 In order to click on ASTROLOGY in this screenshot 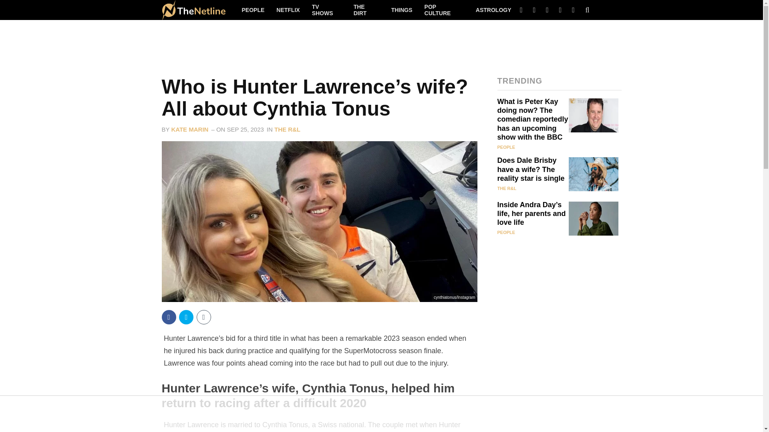, I will do `click(493, 10)`.